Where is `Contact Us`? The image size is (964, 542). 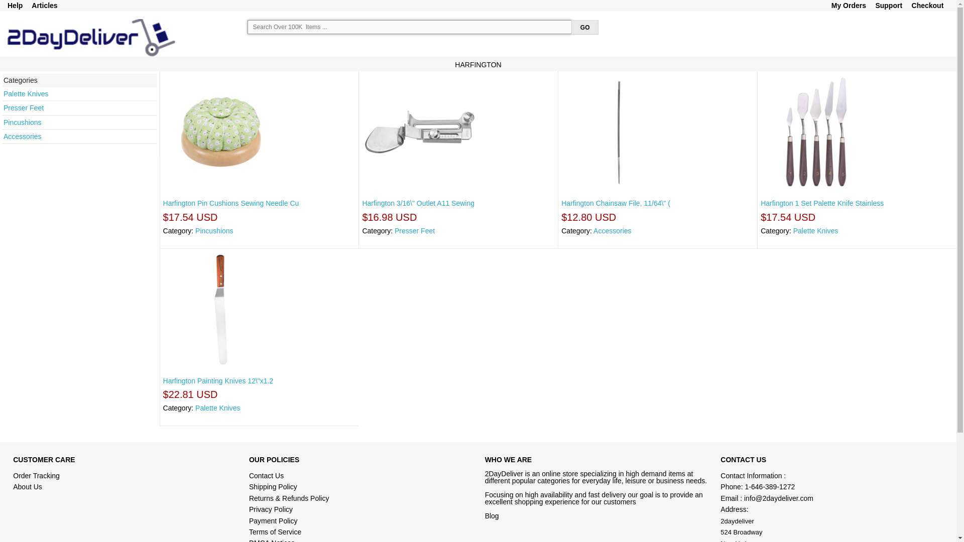
Contact Us is located at coordinates (266, 476).